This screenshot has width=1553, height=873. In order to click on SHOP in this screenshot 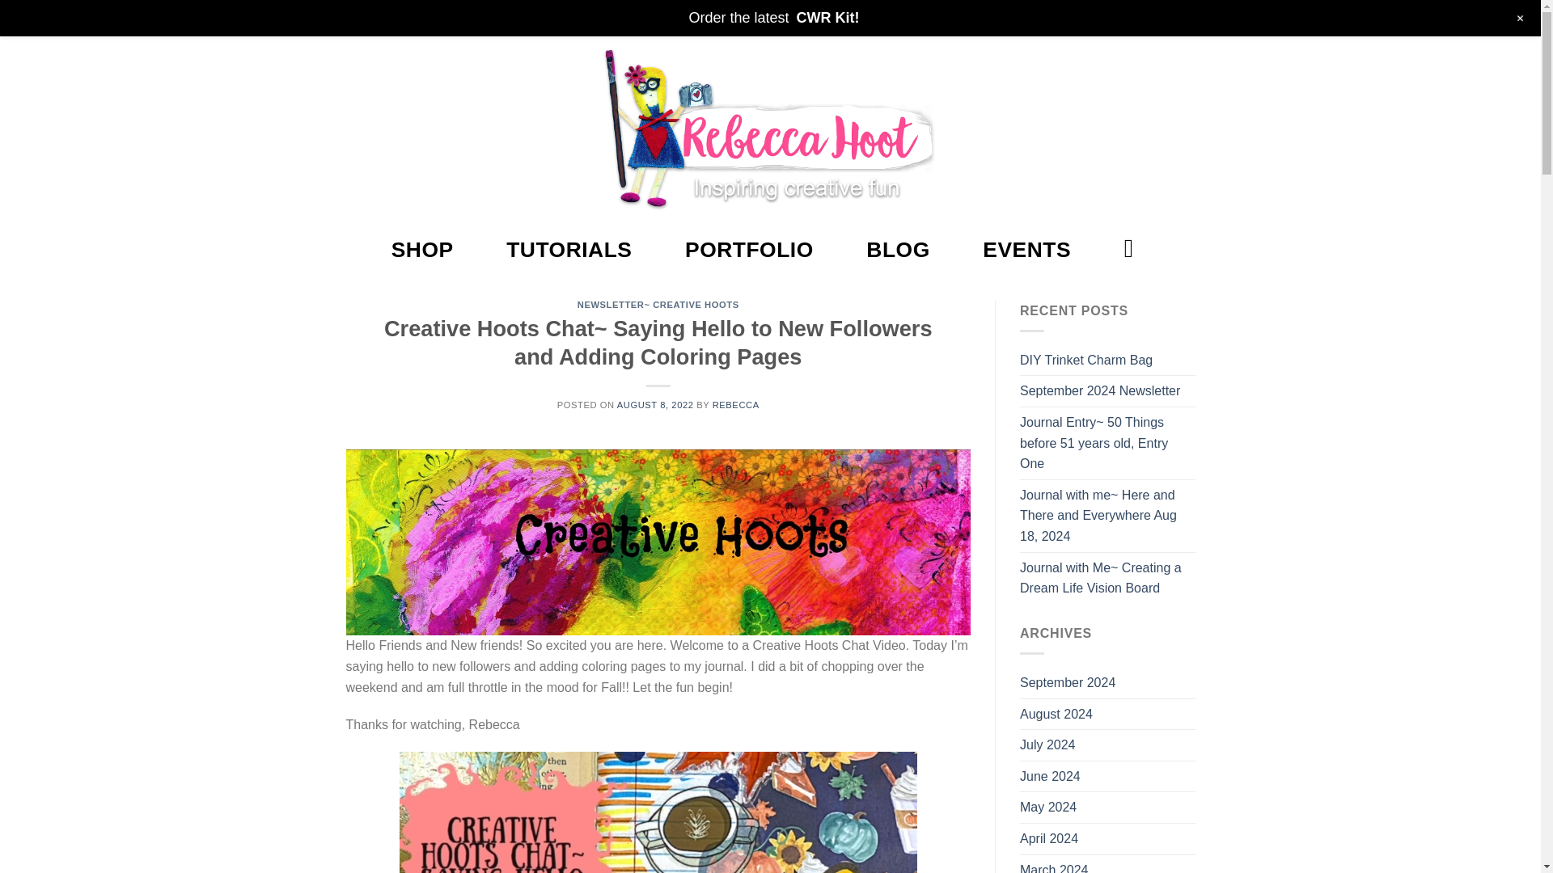, I will do `click(422, 250)`.